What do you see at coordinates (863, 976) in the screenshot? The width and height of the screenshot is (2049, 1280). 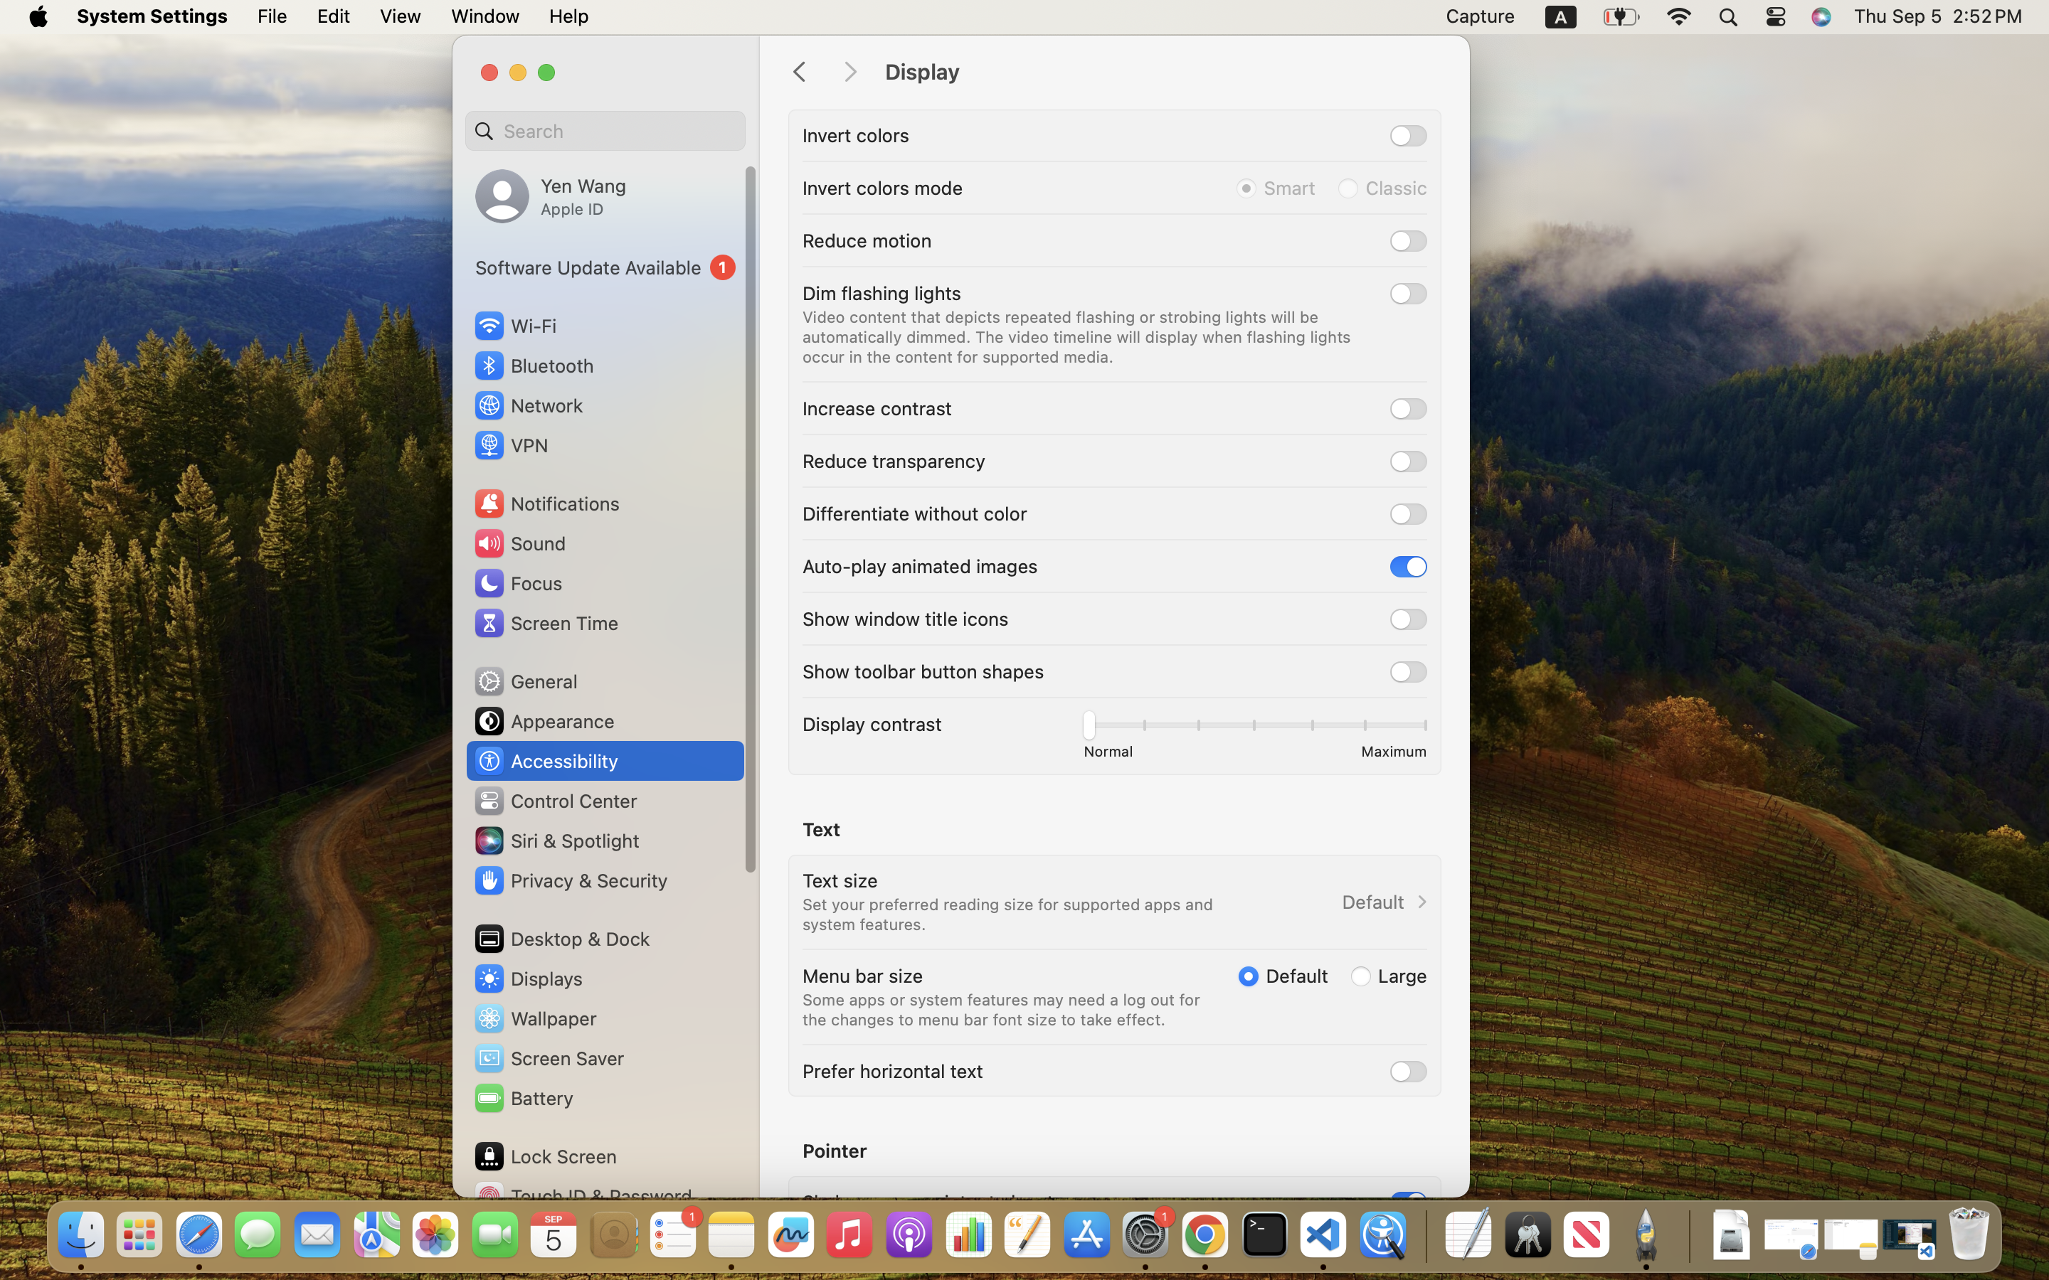 I see `Menu bar size` at bounding box center [863, 976].